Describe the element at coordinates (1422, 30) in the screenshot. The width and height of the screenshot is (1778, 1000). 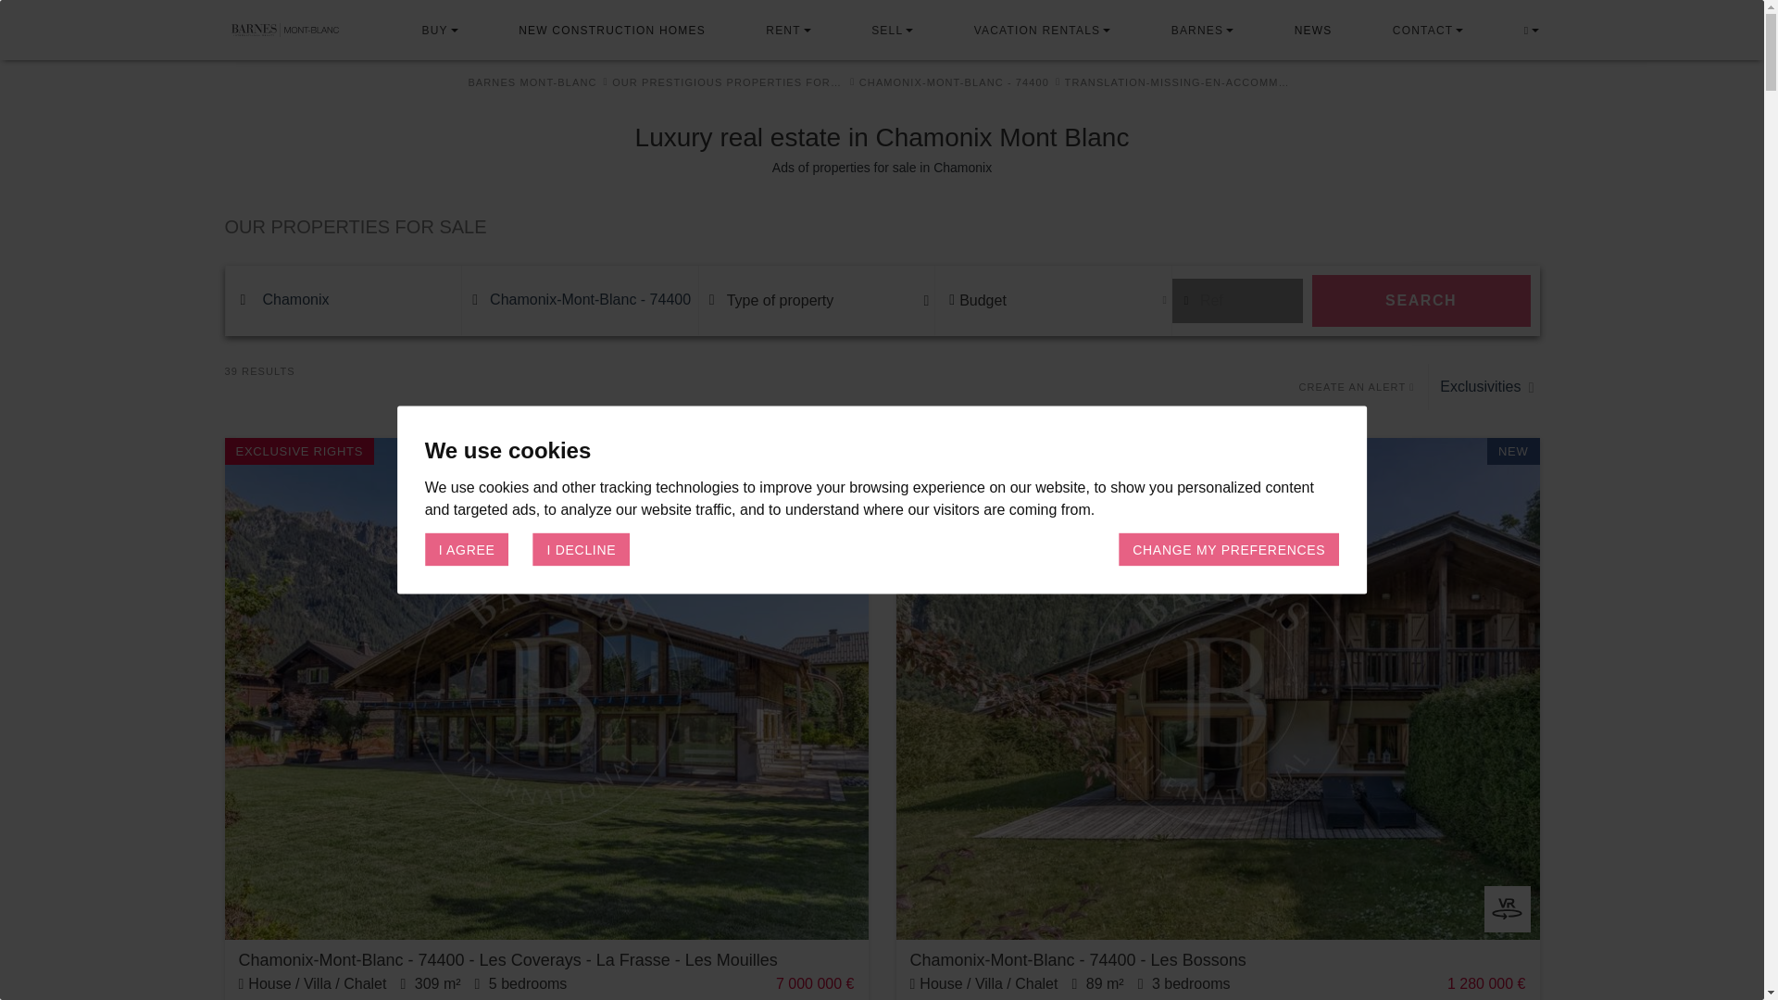
I see `Our agencies` at that location.